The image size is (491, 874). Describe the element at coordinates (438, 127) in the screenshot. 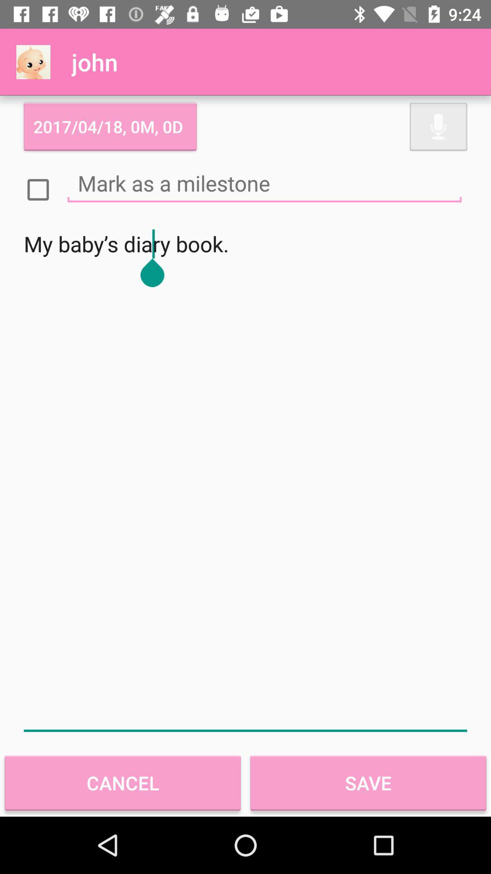

I see `use microphone` at that location.